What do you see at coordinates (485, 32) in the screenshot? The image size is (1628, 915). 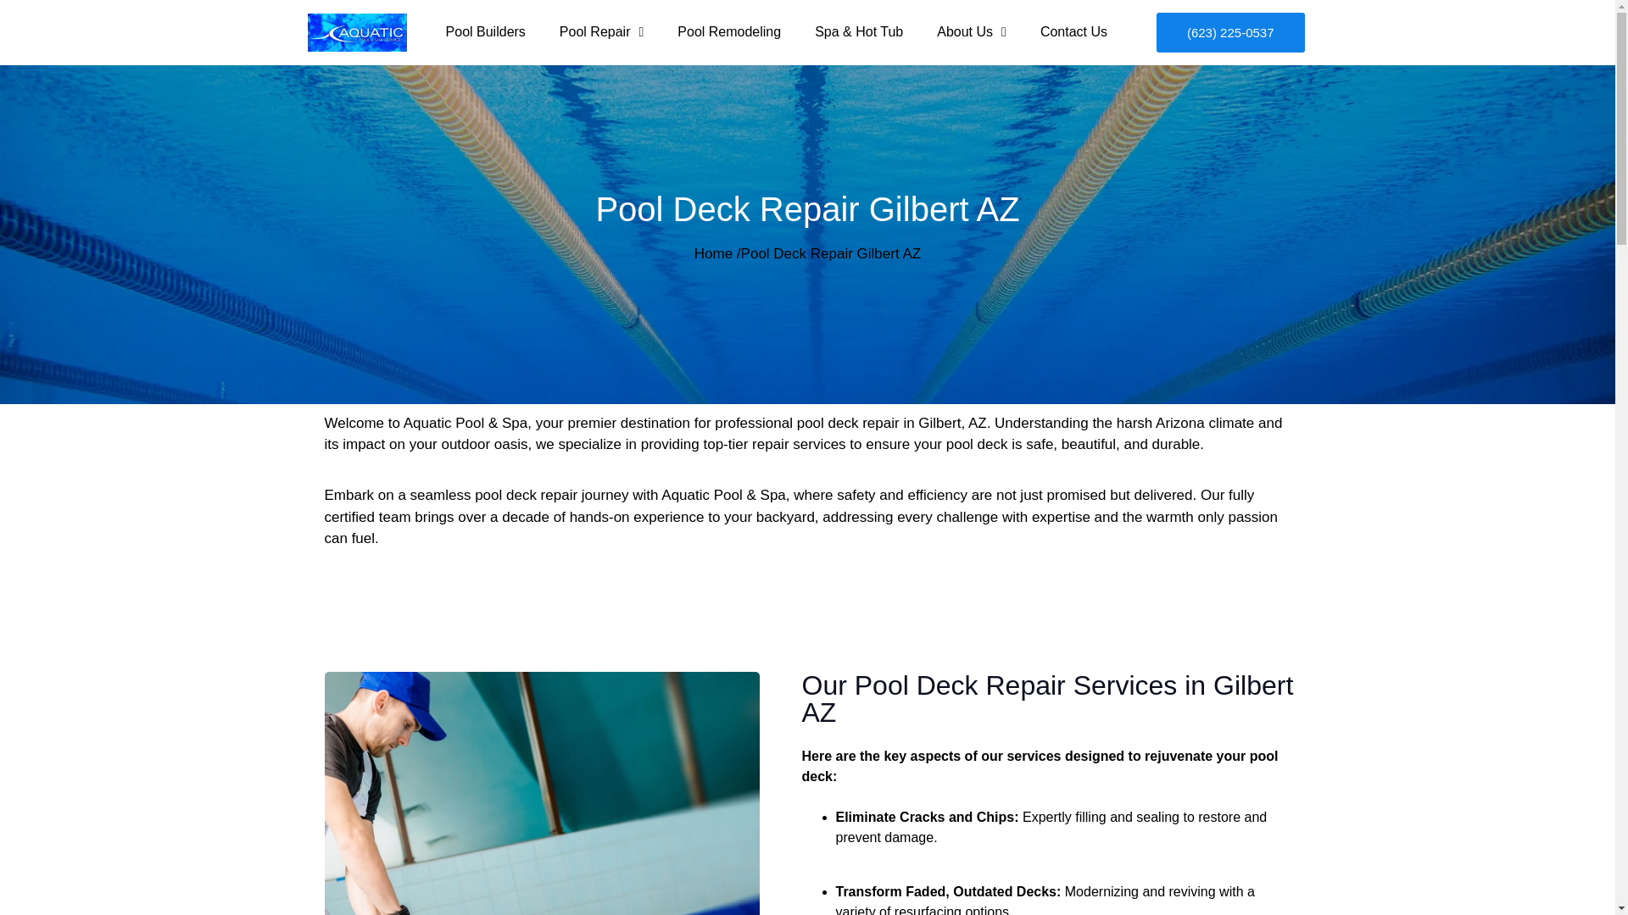 I see `Pool Builders` at bounding box center [485, 32].